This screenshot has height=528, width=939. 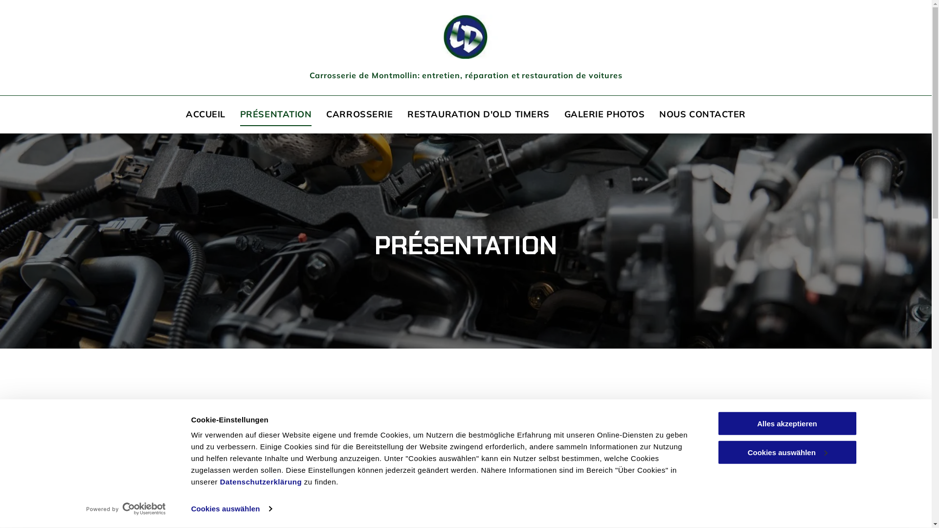 What do you see at coordinates (205, 114) in the screenshot?
I see `ACCUEIL` at bounding box center [205, 114].